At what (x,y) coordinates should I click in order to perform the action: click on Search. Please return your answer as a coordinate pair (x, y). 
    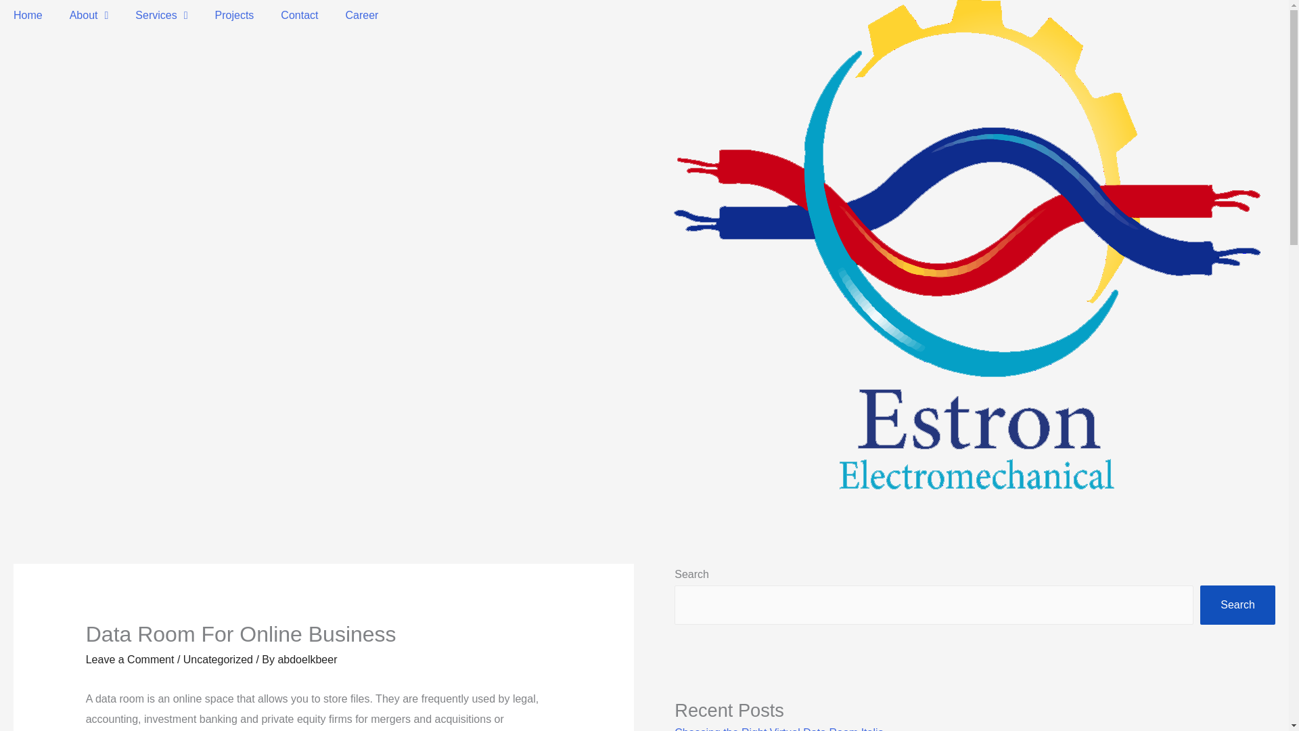
    Looking at the image, I should click on (1238, 605).